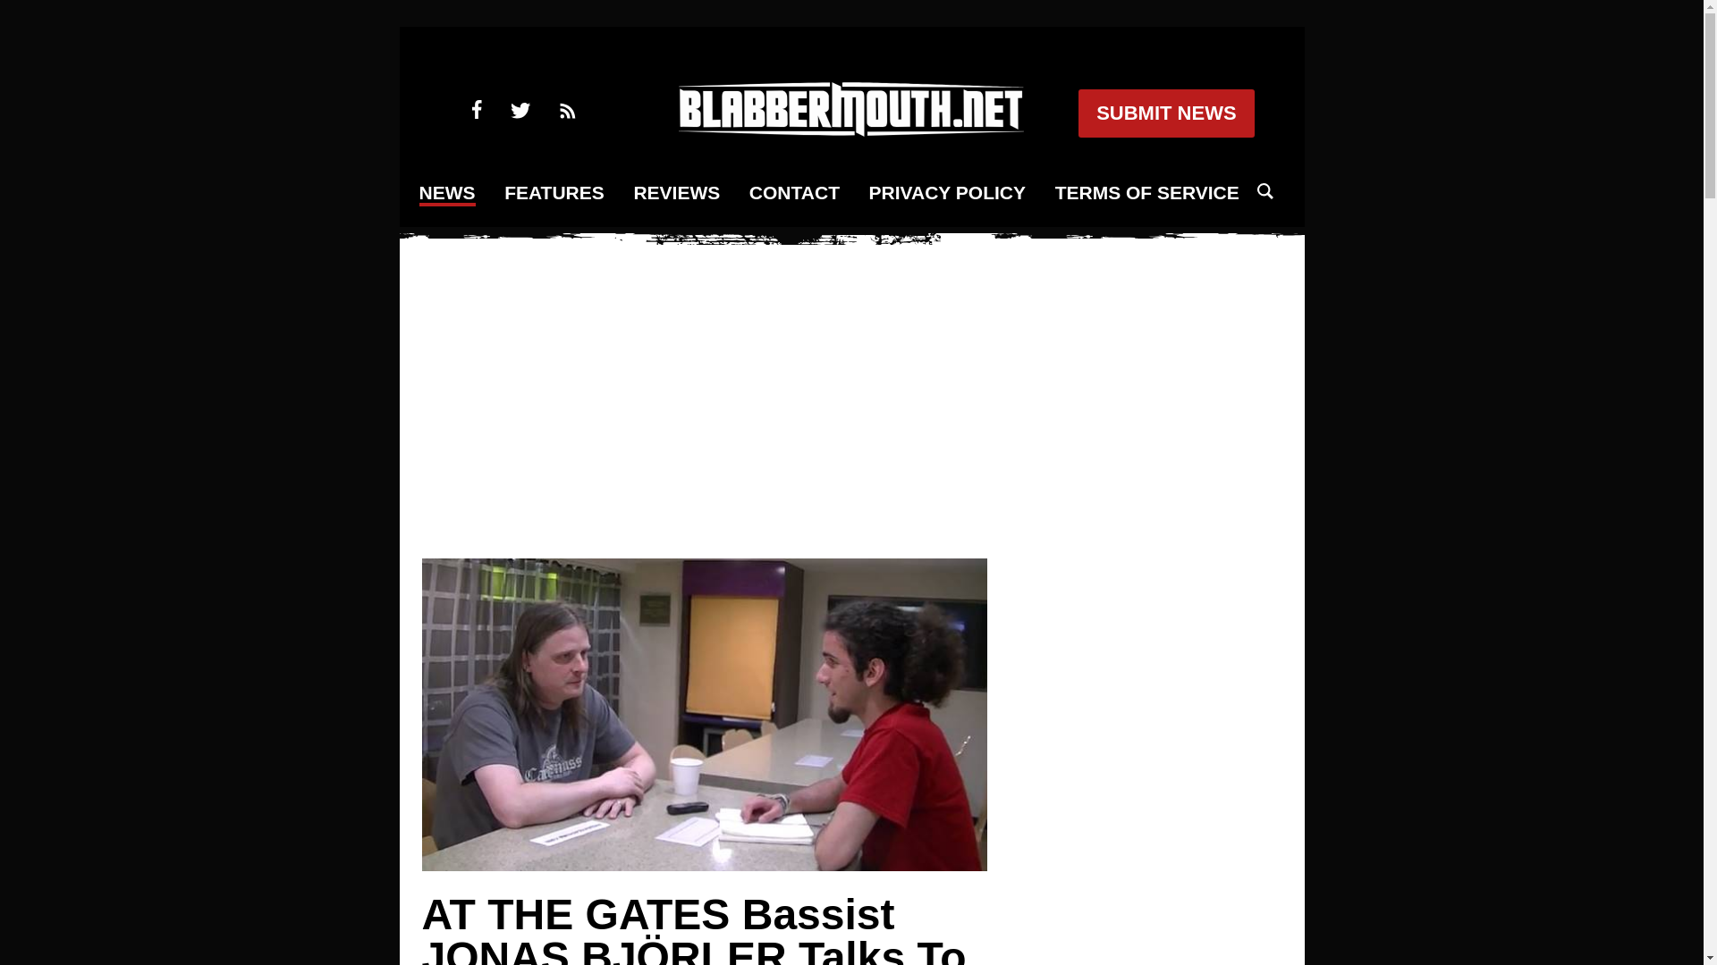 The width and height of the screenshot is (1717, 965). What do you see at coordinates (447, 195) in the screenshot?
I see `NEWS` at bounding box center [447, 195].